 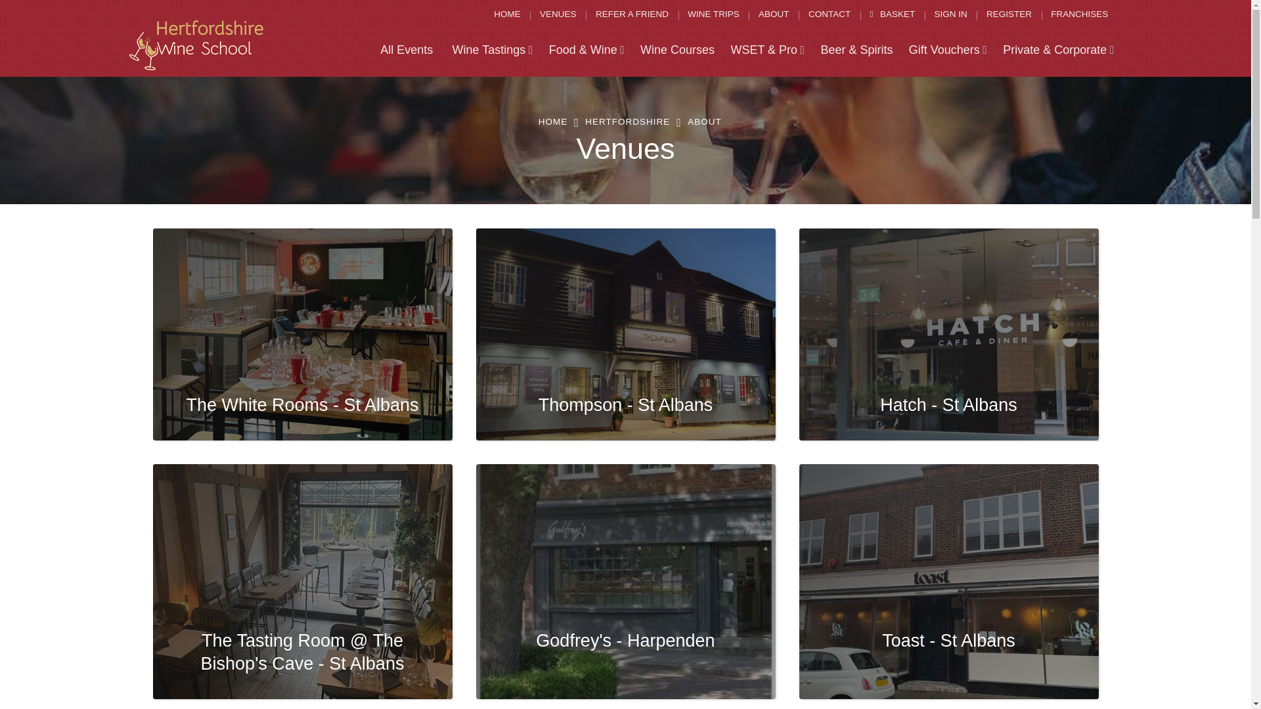 I want to click on FRANCHISES, so click(x=1079, y=14).